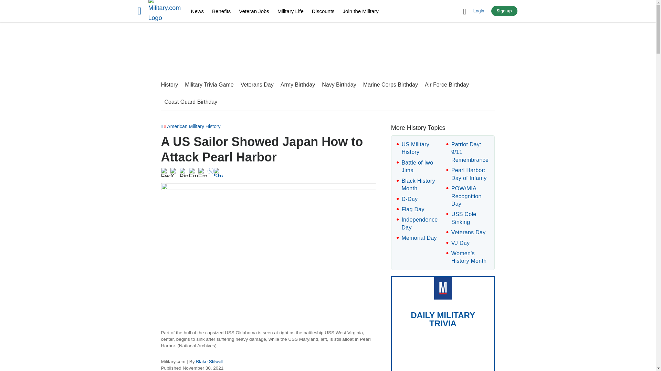 Image resolution: width=661 pixels, height=371 pixels. What do you see at coordinates (291, 11) in the screenshot?
I see `Military Life` at bounding box center [291, 11].